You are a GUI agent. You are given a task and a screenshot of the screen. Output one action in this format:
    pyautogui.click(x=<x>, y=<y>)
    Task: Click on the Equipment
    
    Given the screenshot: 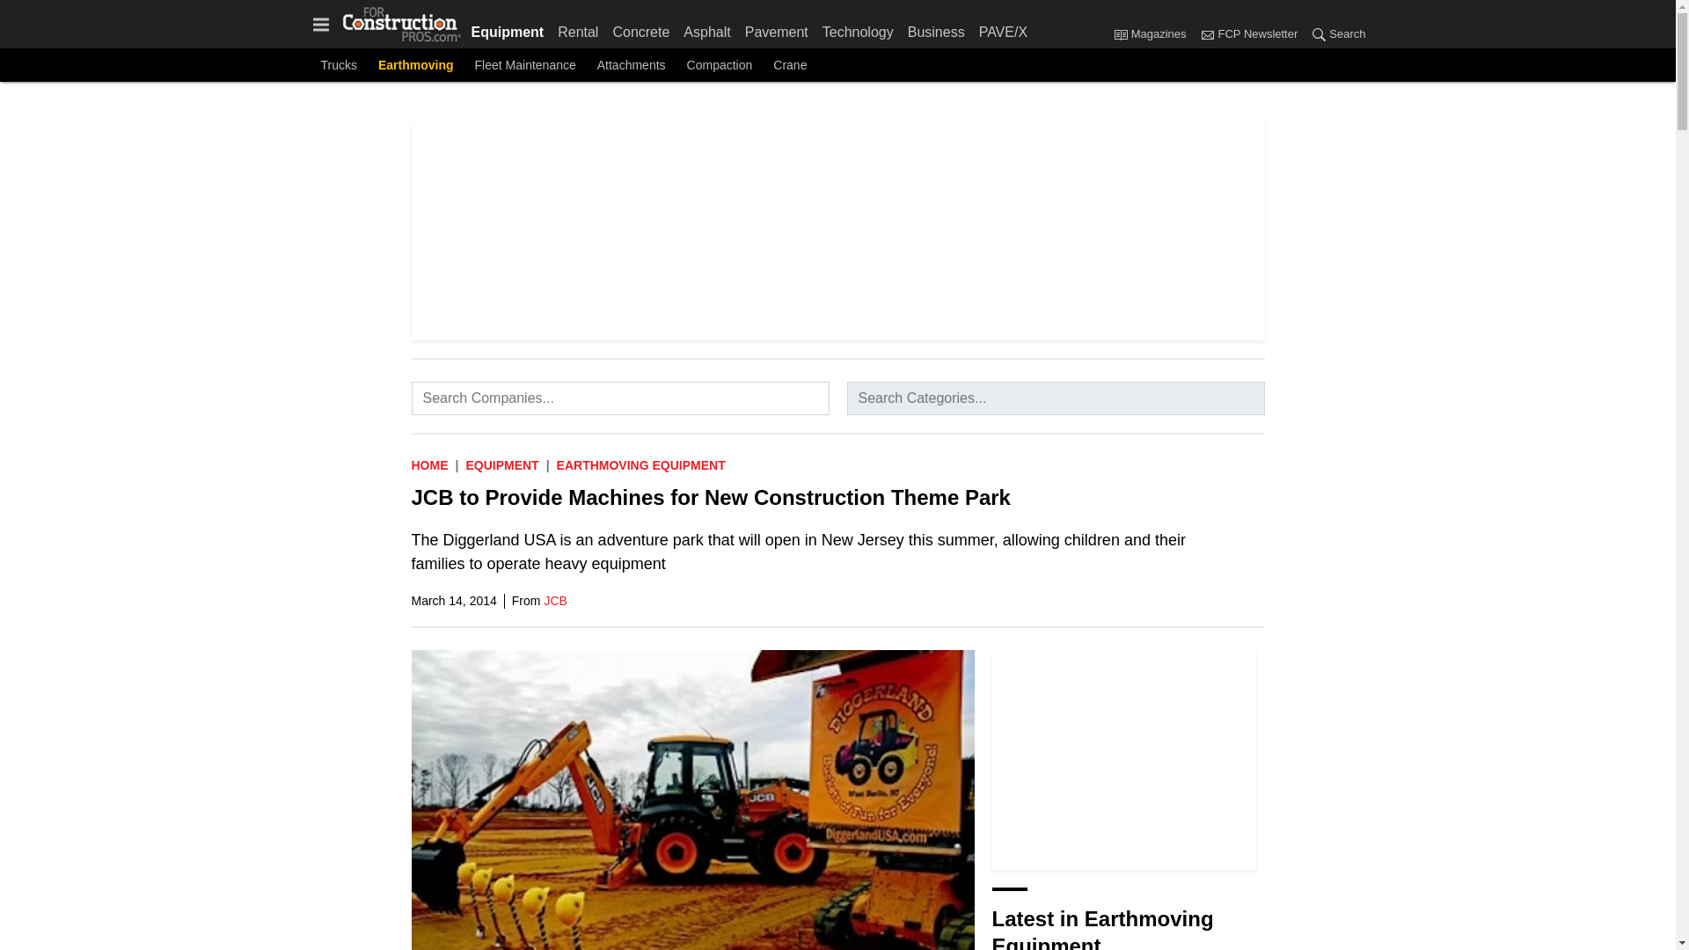 What is the action you would take?
    pyautogui.click(x=501, y=464)
    